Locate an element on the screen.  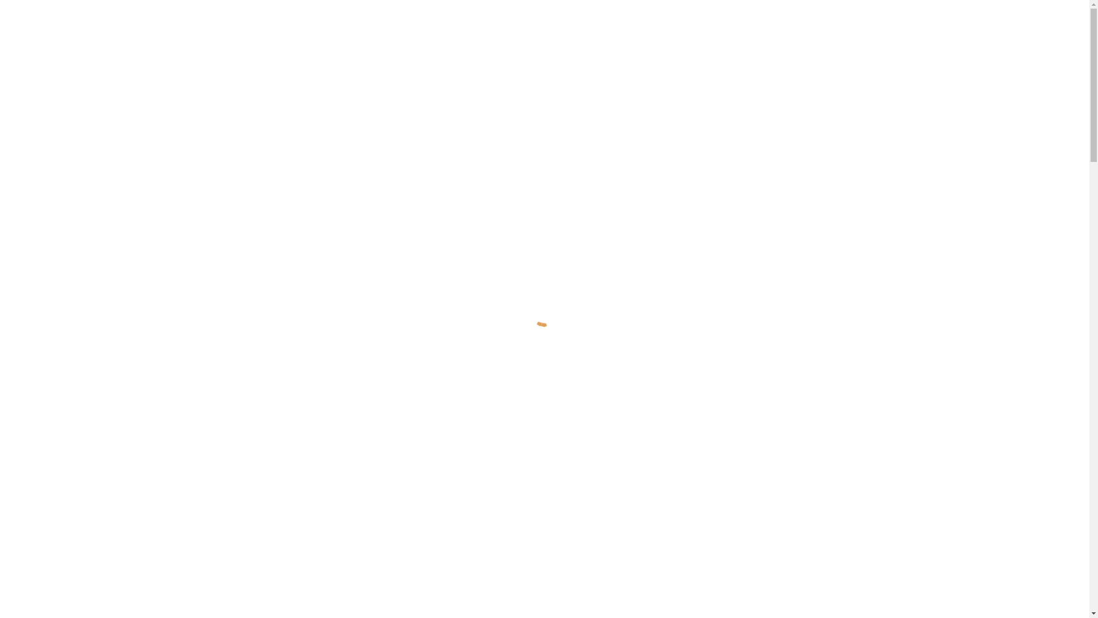
ABOUT US is located at coordinates (544, 38).